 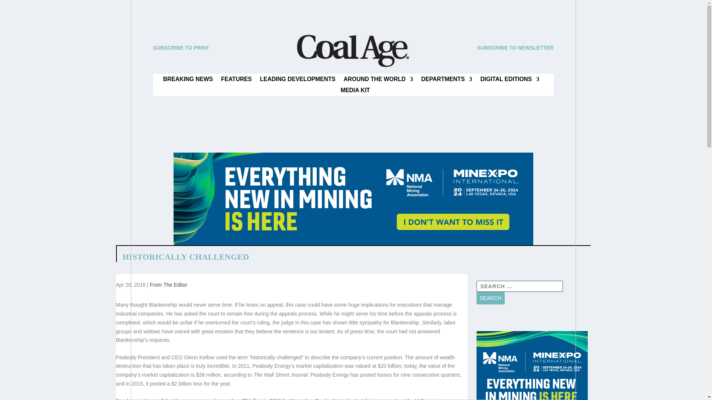 I want to click on SUBSCRIBE TO PRINT, so click(x=181, y=47).